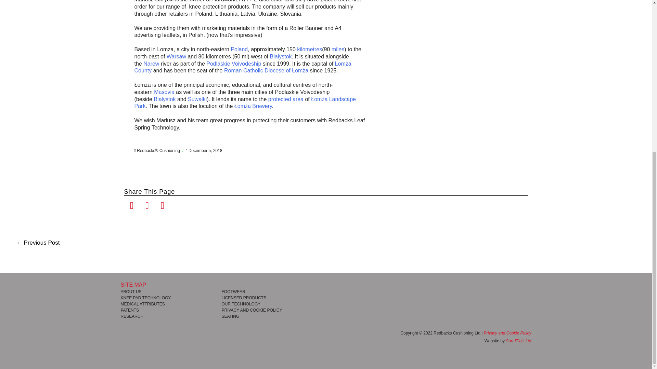 The image size is (657, 369). What do you see at coordinates (239, 49) in the screenshot?
I see `Poland` at bounding box center [239, 49].